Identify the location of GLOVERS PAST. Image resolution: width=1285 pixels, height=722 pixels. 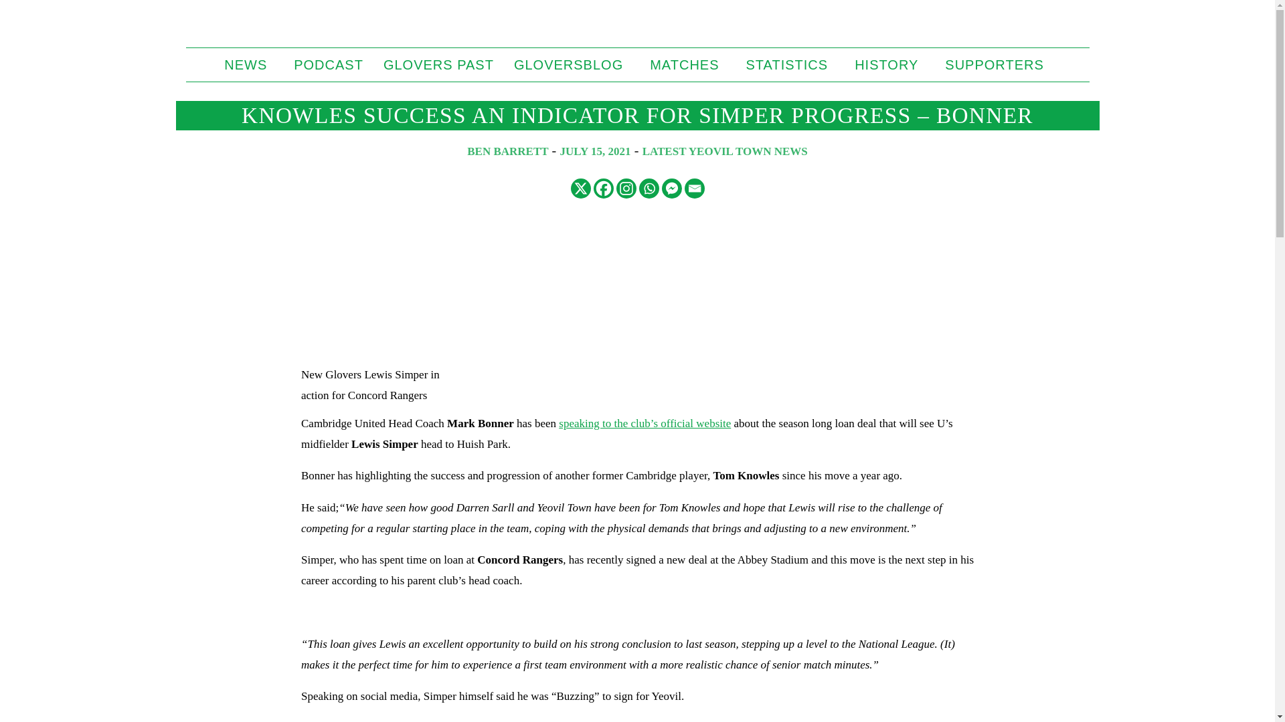
(438, 65).